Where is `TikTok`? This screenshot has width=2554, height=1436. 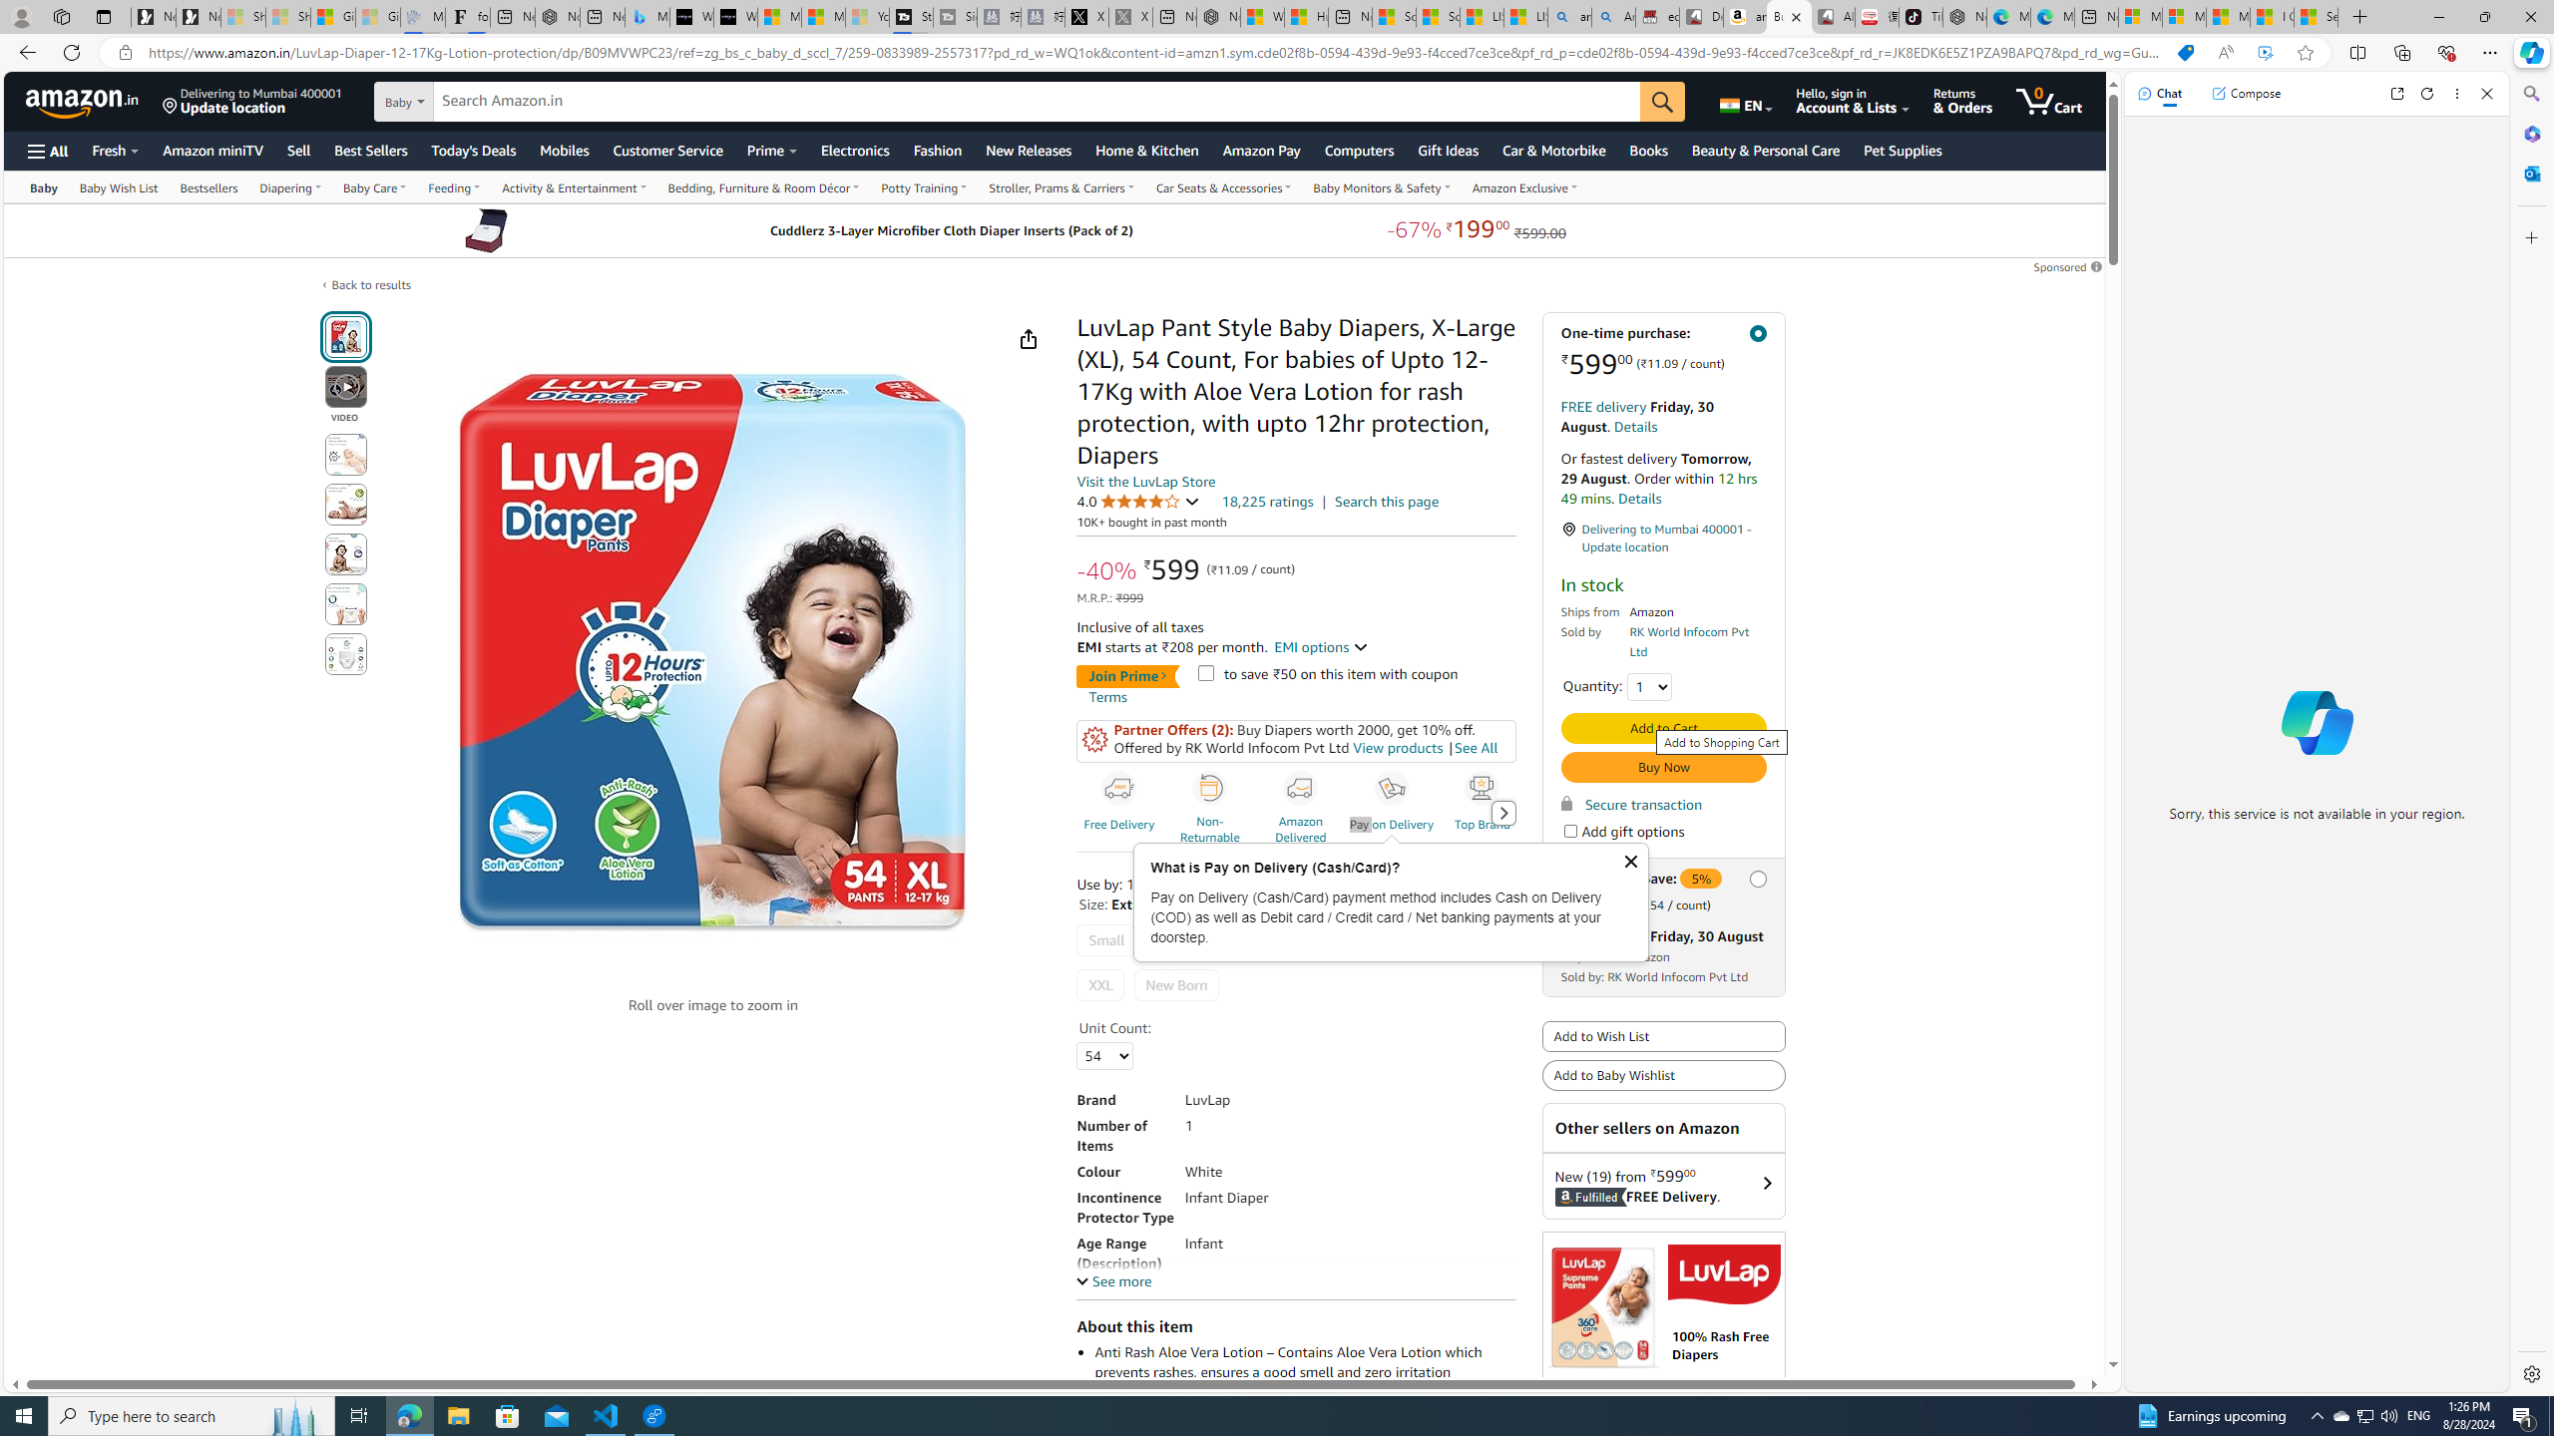
TikTok is located at coordinates (1919, 17).